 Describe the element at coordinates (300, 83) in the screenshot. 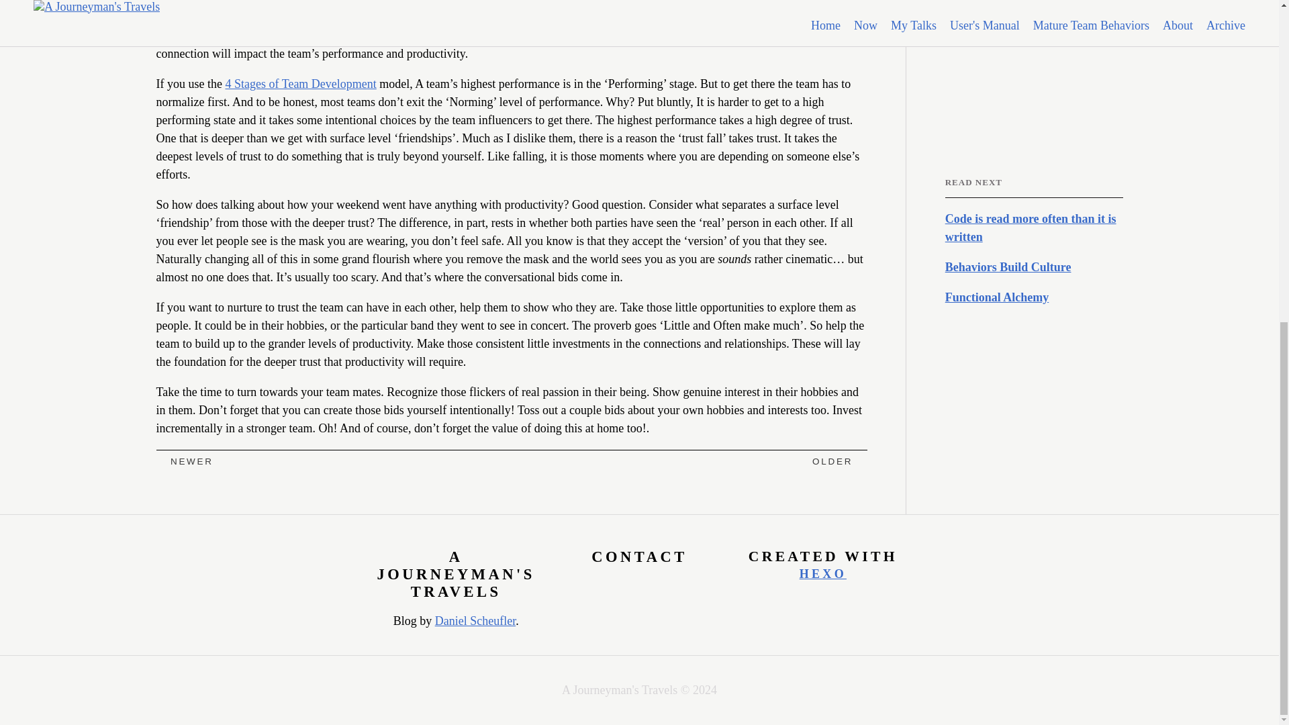

I see `4 Stages of Team Development` at that location.